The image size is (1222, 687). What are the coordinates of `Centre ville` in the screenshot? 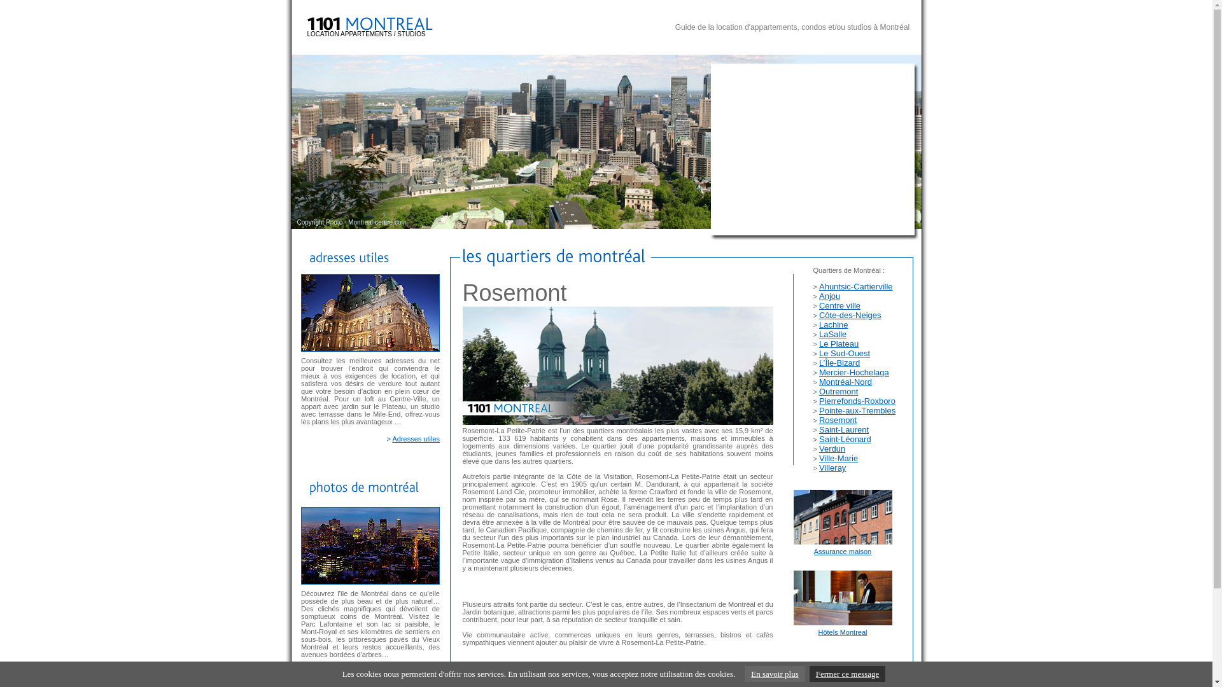 It's located at (840, 305).